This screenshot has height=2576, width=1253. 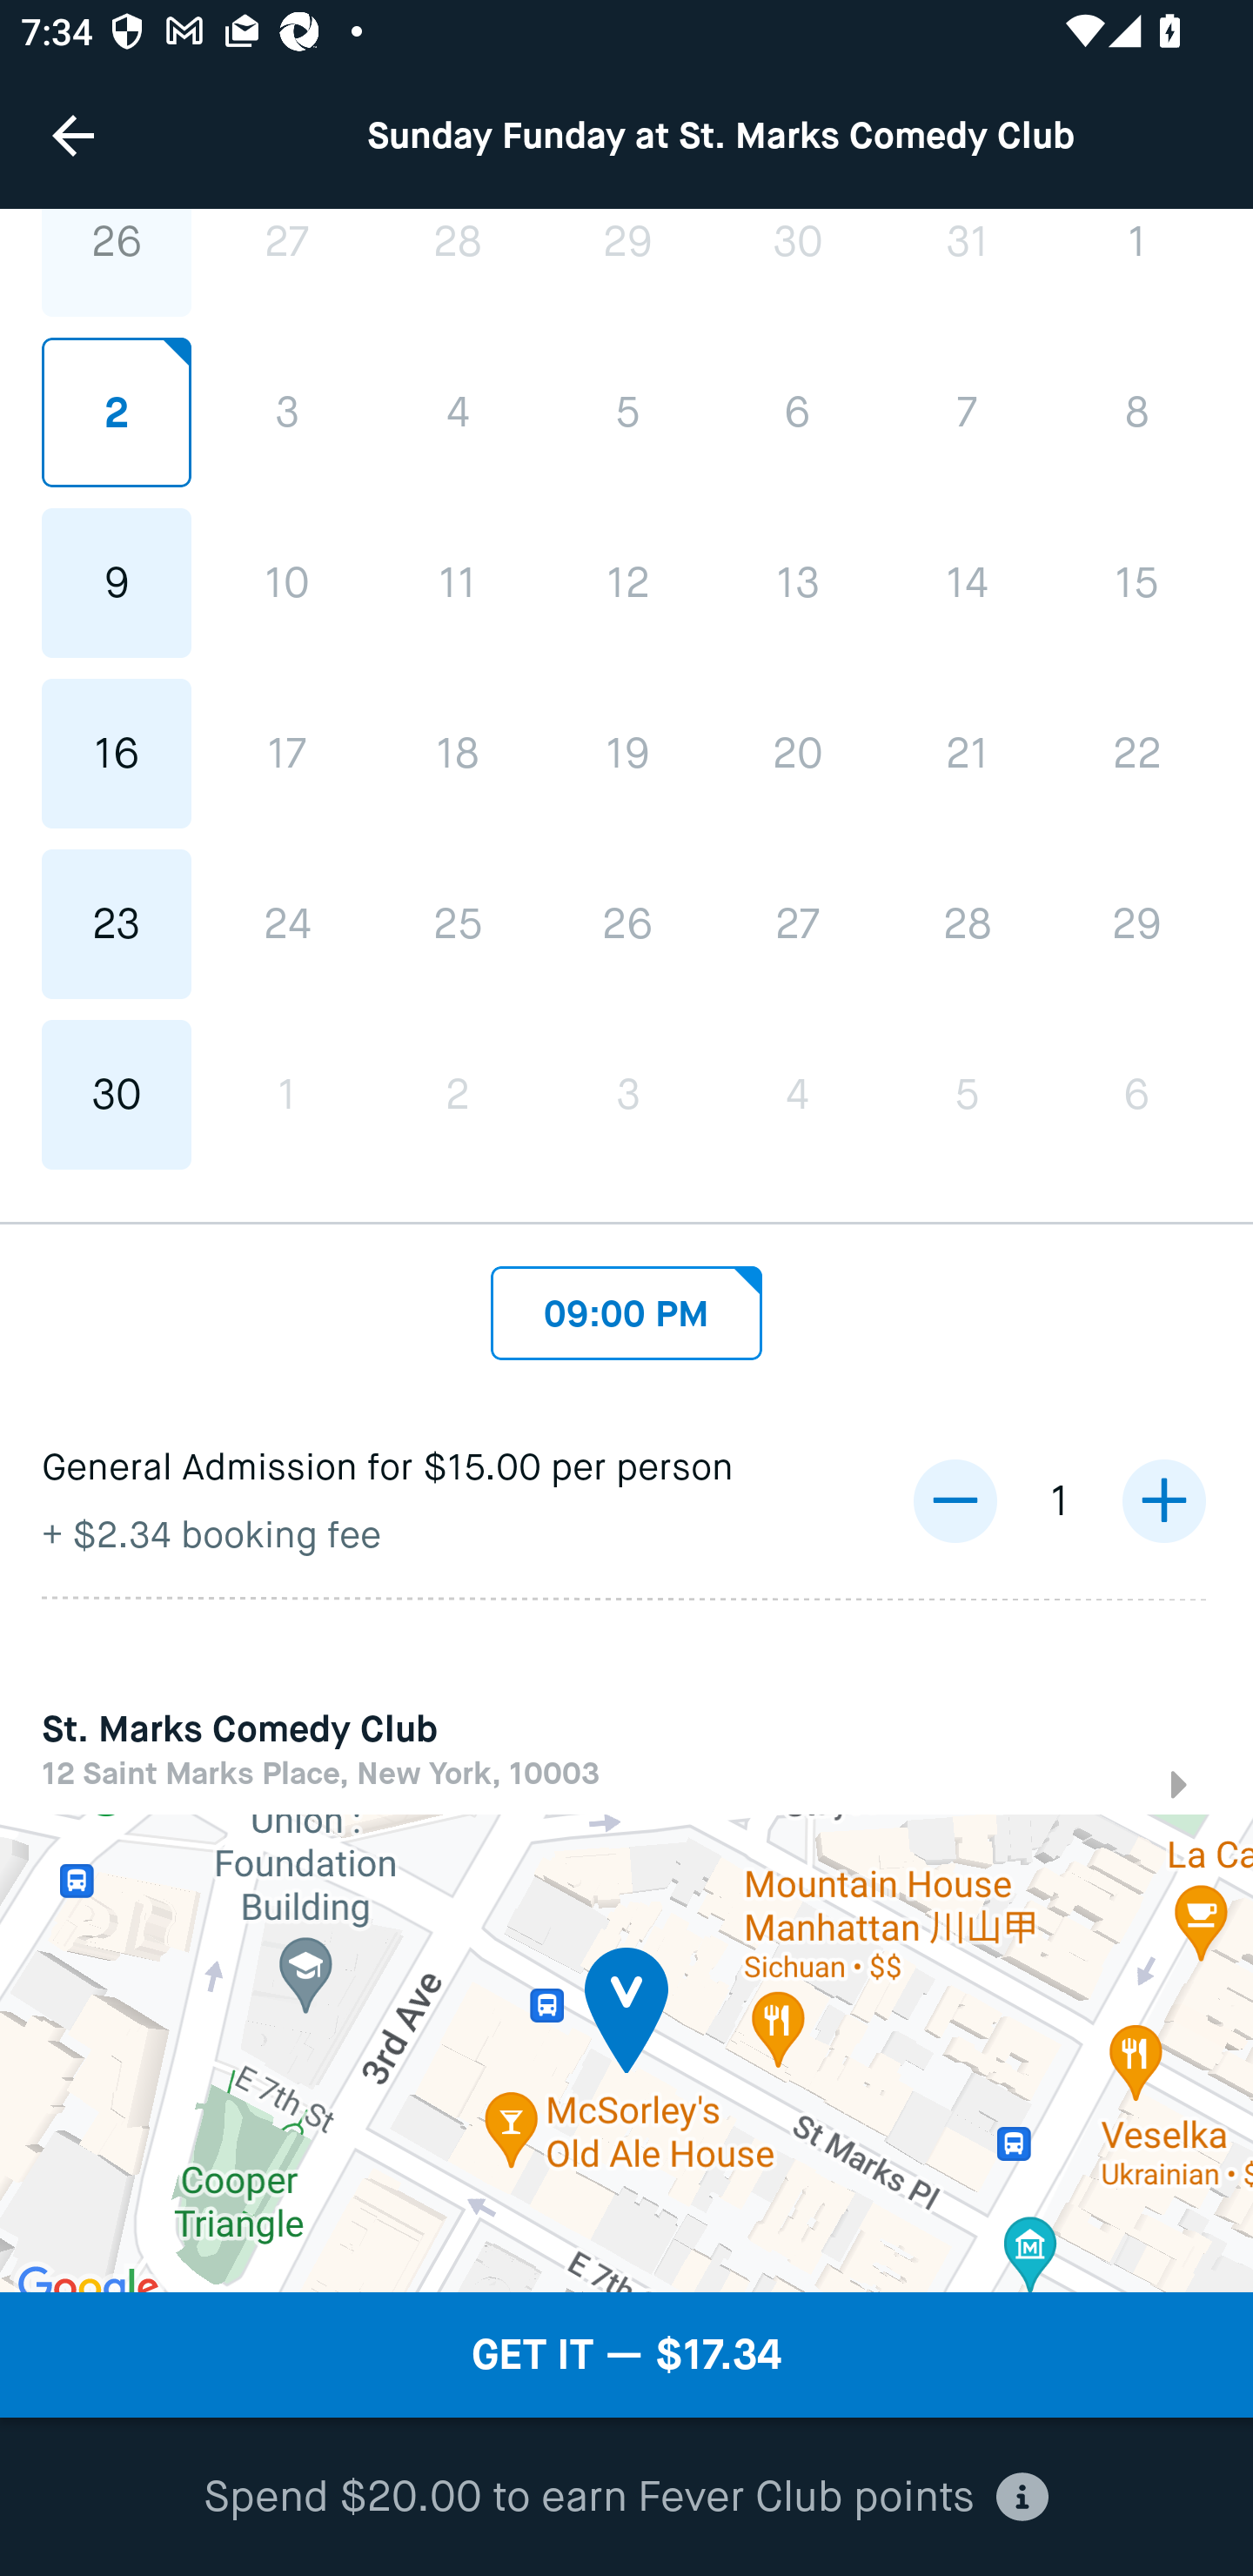 What do you see at coordinates (966, 754) in the screenshot?
I see `21` at bounding box center [966, 754].